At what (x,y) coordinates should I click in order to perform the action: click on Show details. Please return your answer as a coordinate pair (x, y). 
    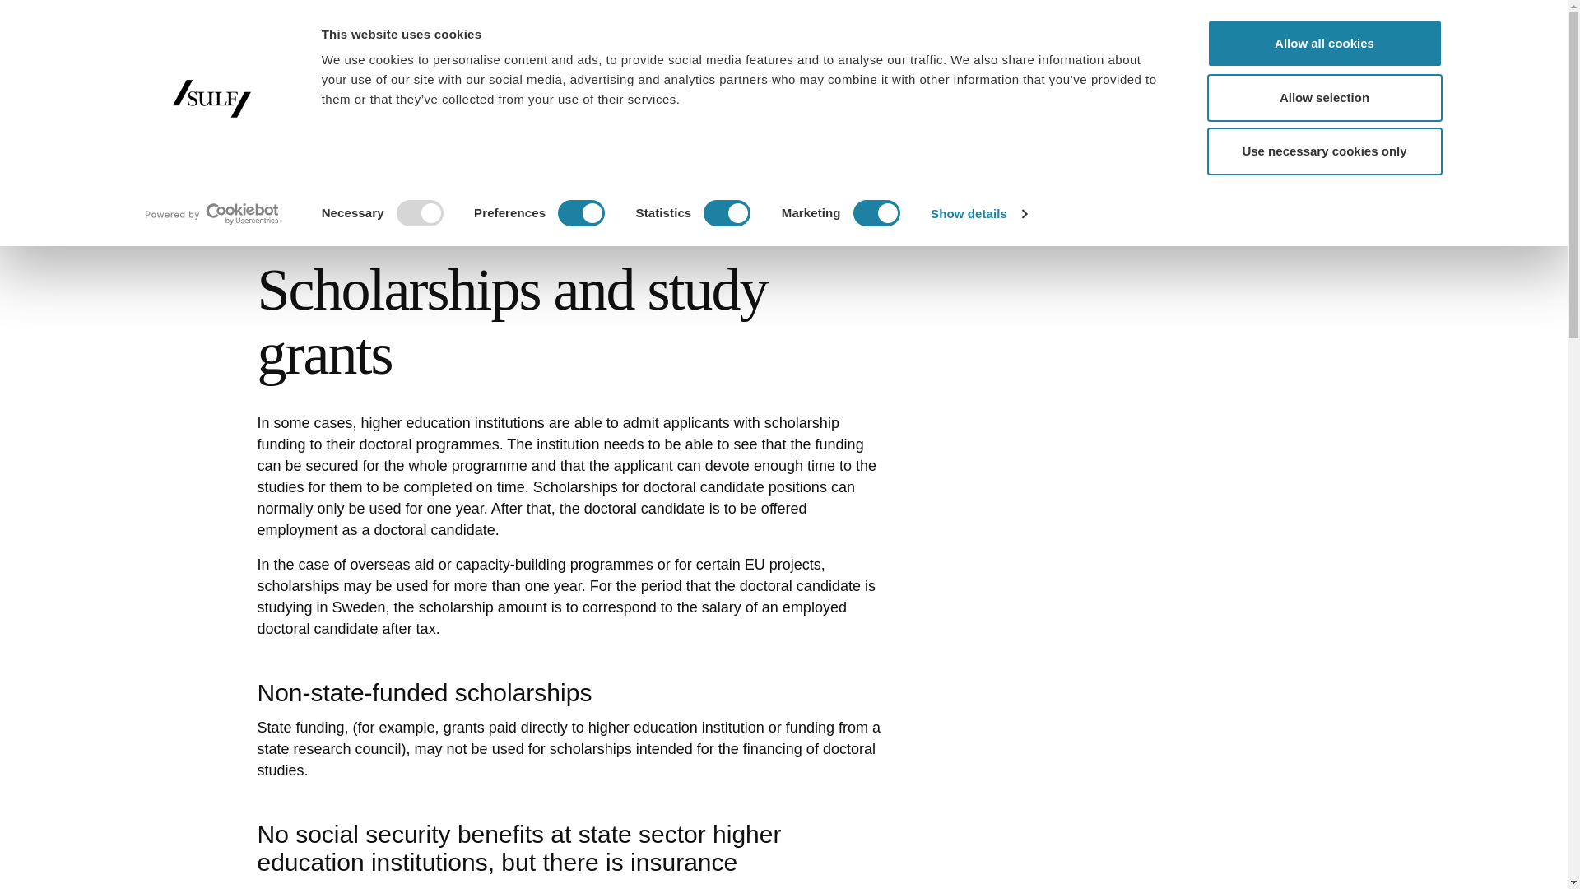
    Looking at the image, I should click on (978, 214).